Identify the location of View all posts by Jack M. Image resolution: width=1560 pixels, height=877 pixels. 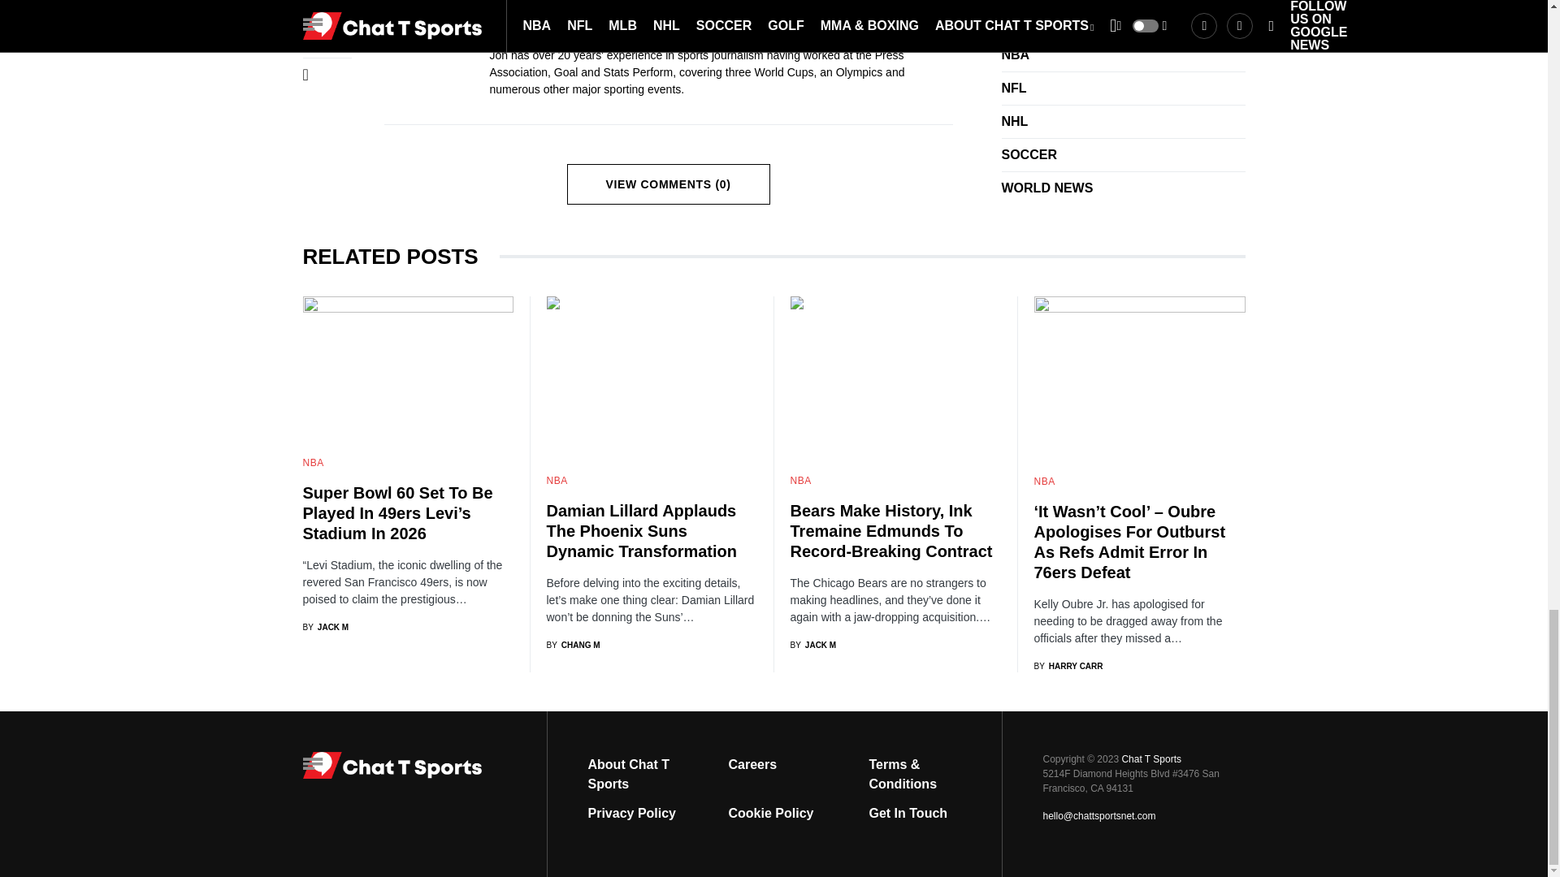
(325, 627).